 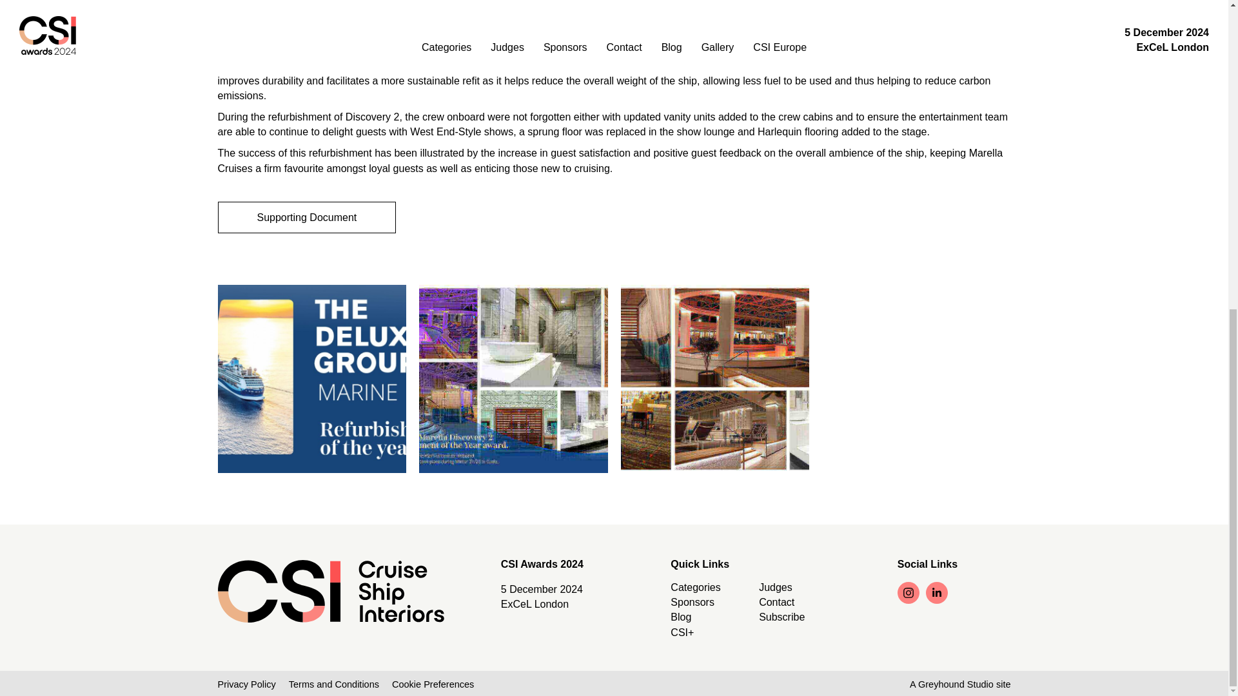 What do you see at coordinates (246, 684) in the screenshot?
I see `Privacy Policy` at bounding box center [246, 684].